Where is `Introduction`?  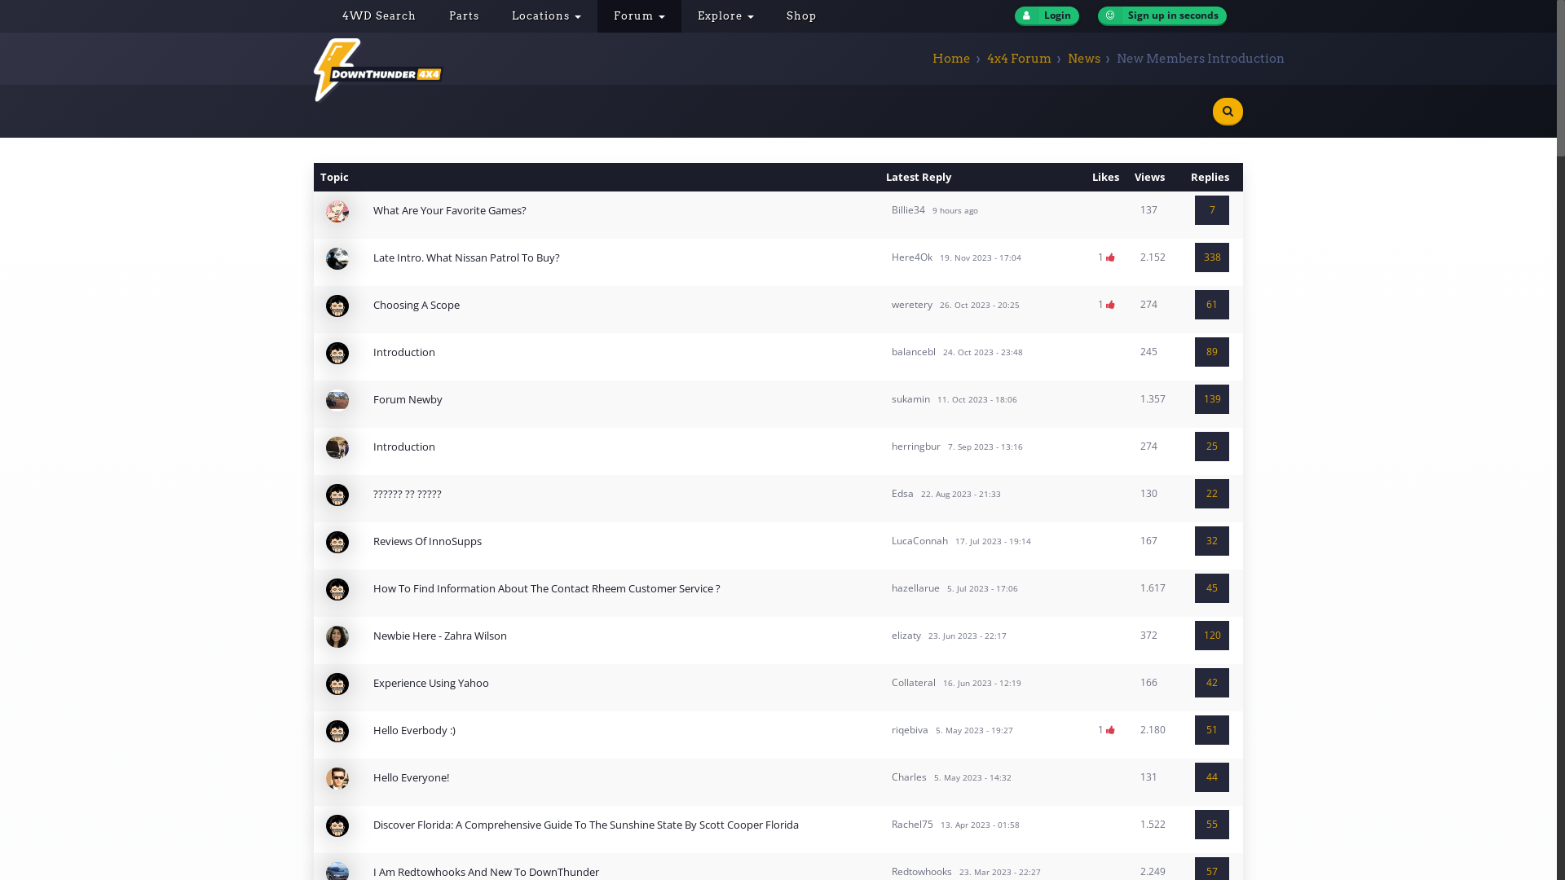
Introduction is located at coordinates (404, 447).